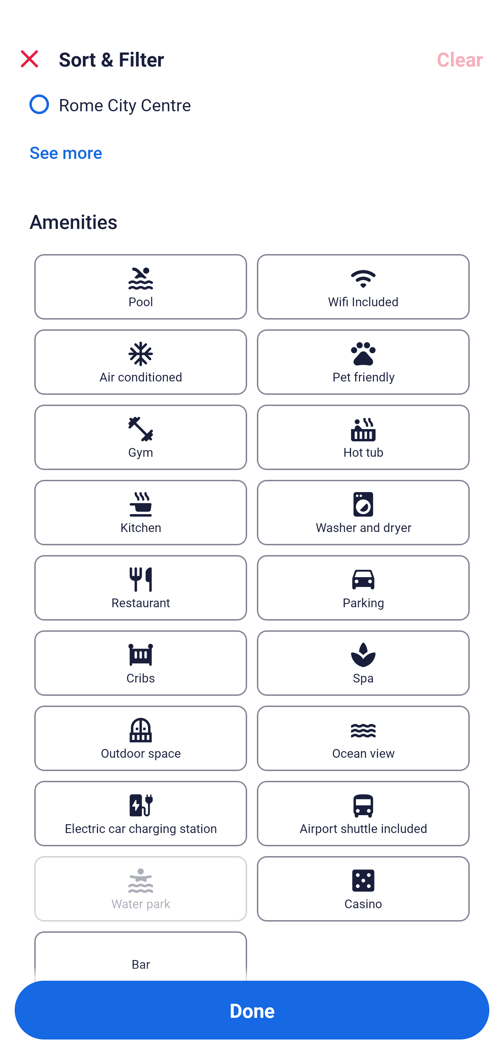  I want to click on Casino, so click(363, 889).